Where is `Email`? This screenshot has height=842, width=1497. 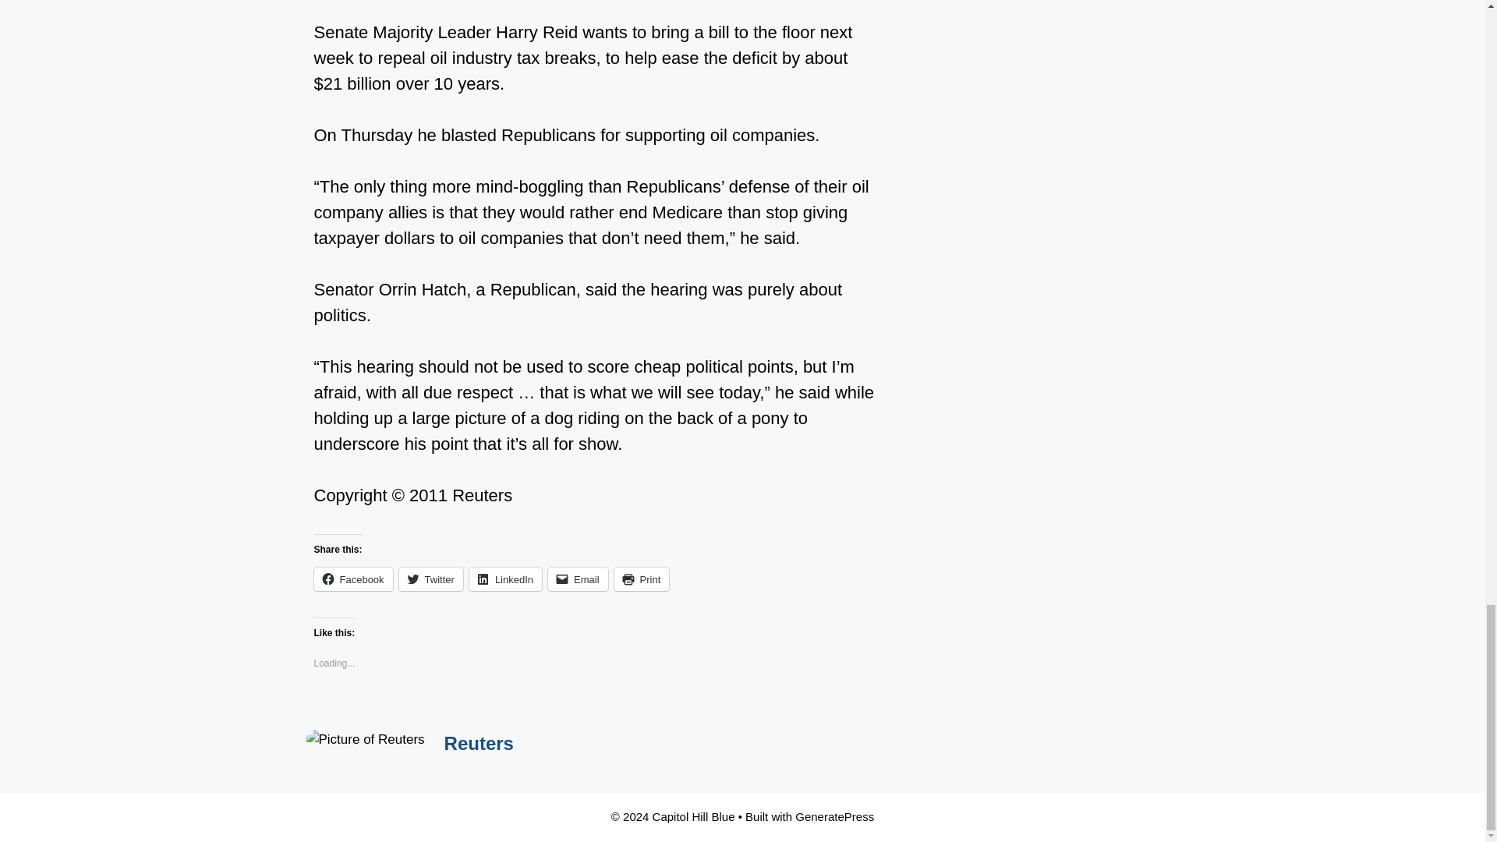 Email is located at coordinates (577, 578).